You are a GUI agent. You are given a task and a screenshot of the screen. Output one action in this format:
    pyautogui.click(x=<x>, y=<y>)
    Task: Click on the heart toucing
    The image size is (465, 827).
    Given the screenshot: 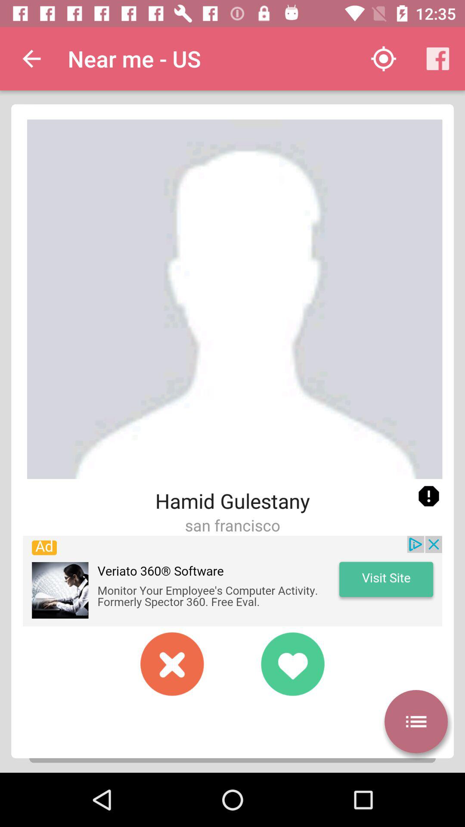 What is the action you would take?
    pyautogui.click(x=293, y=664)
    